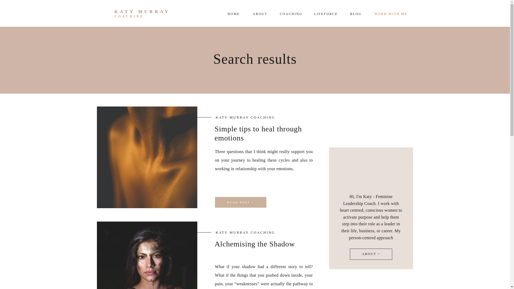  Describe the element at coordinates (291, 13) in the screenshot. I see `COACHING` at that location.